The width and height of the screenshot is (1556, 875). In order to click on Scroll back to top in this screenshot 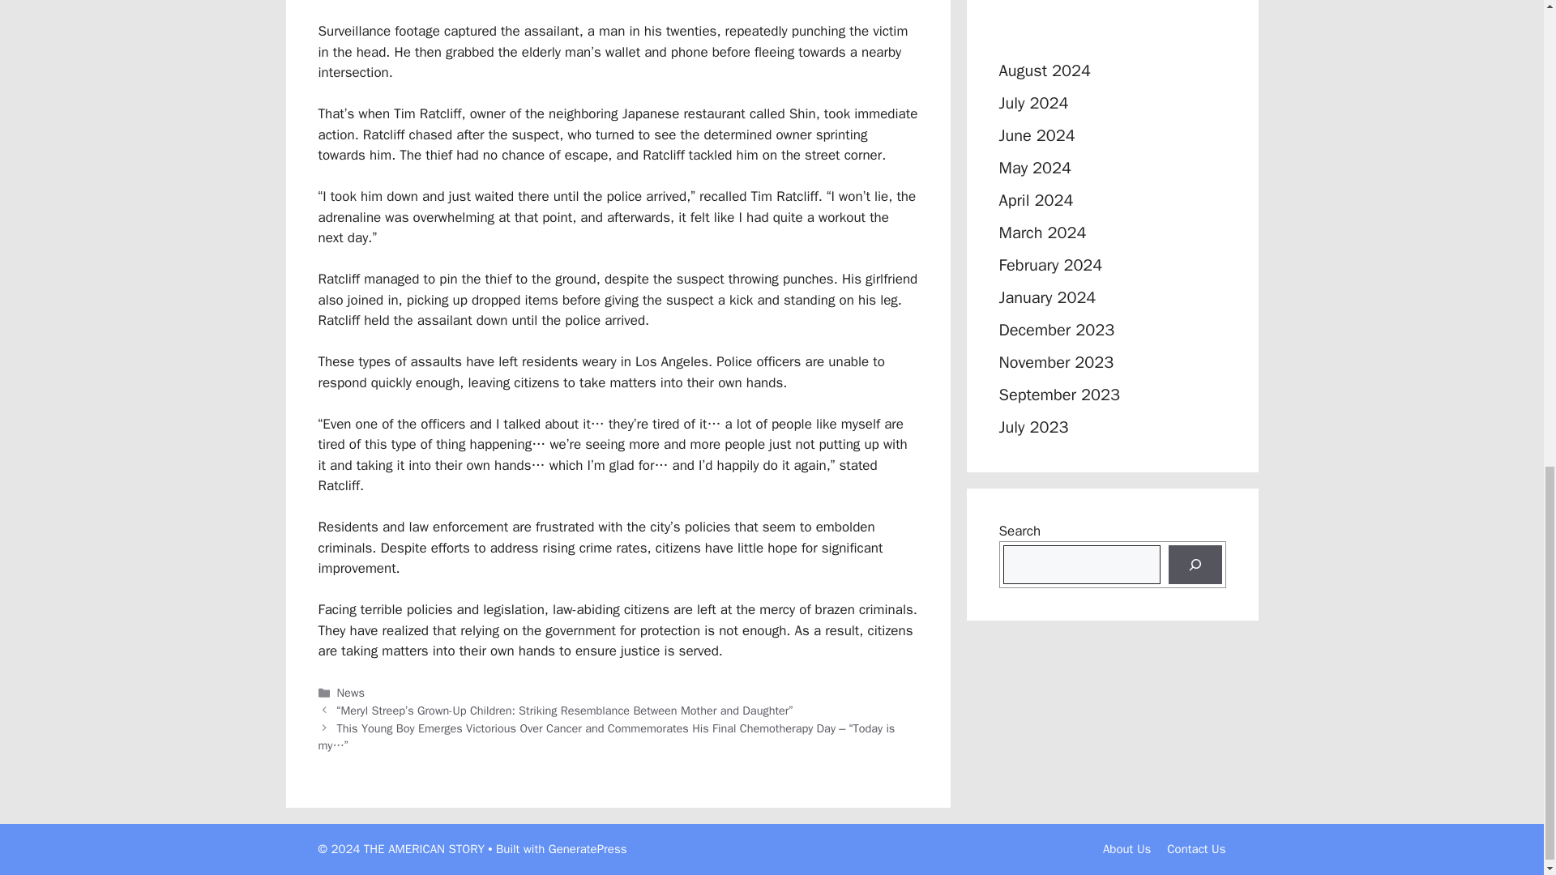, I will do `click(1503, 633)`.